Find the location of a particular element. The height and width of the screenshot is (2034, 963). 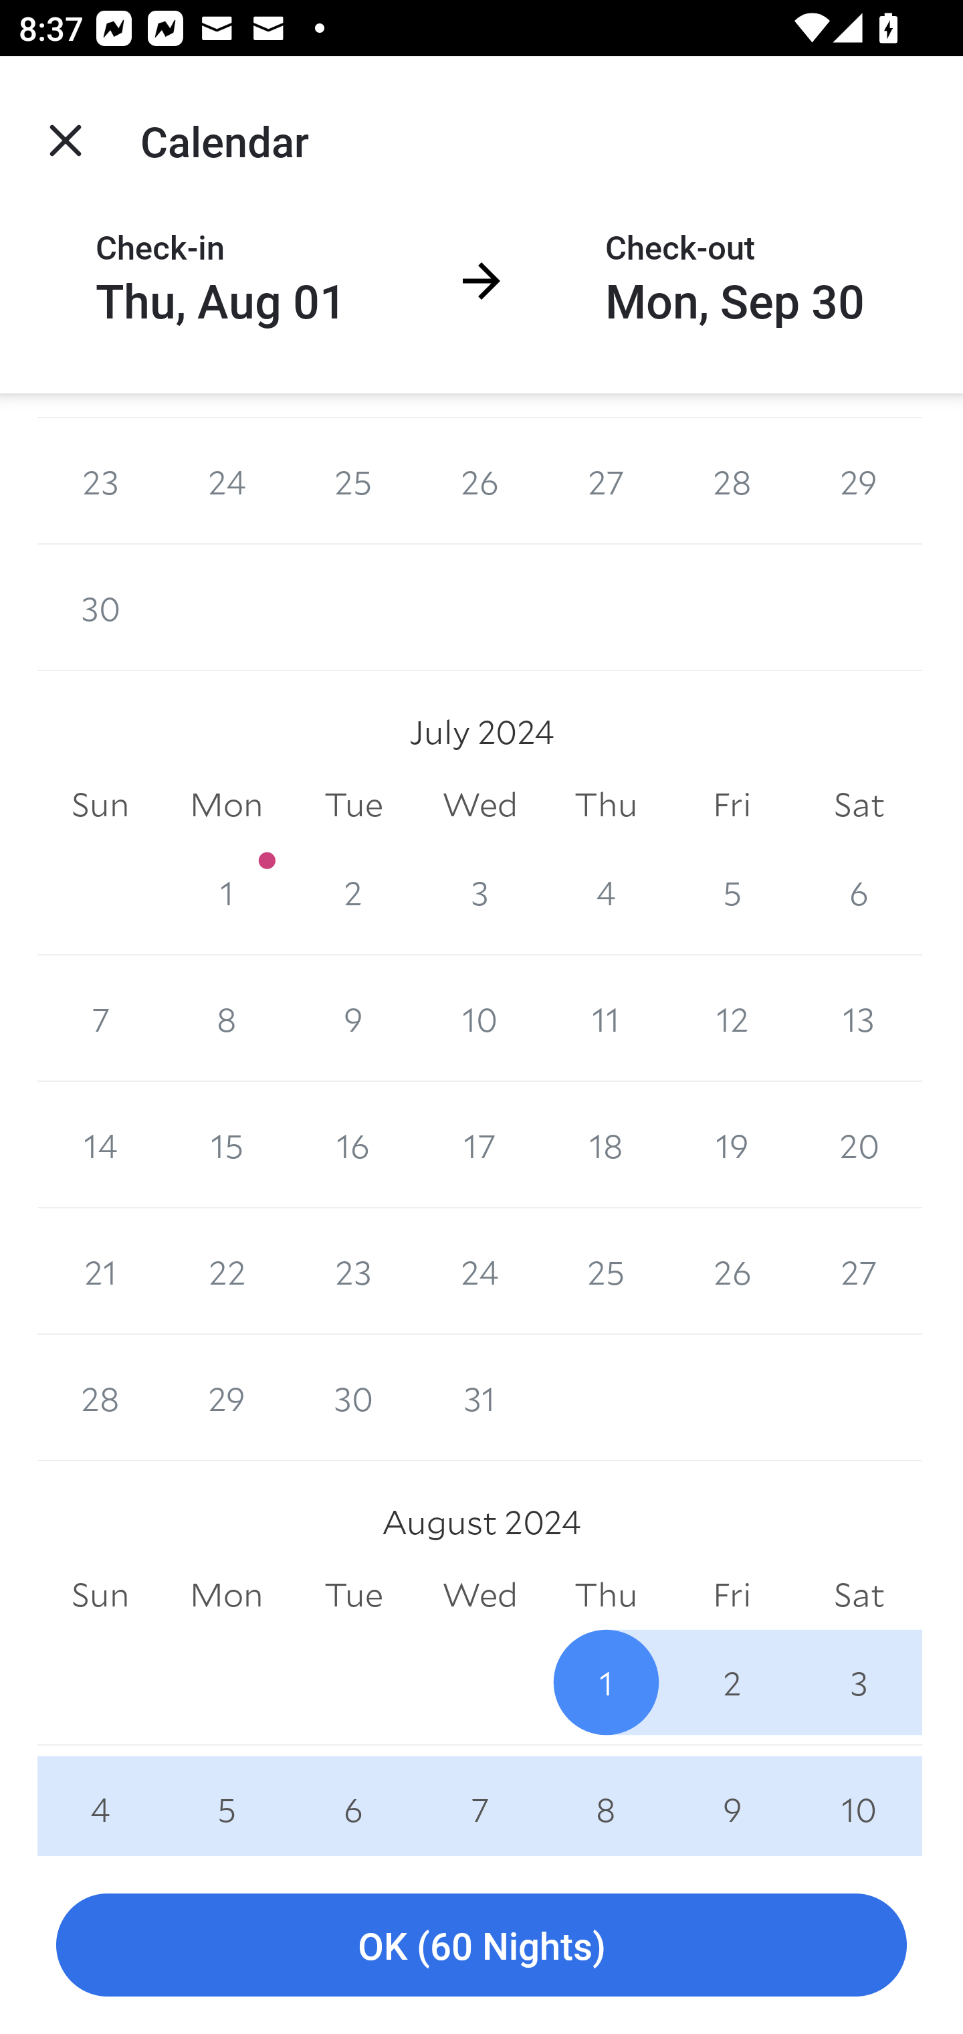

3 3 July 2024 is located at coordinates (480, 893).